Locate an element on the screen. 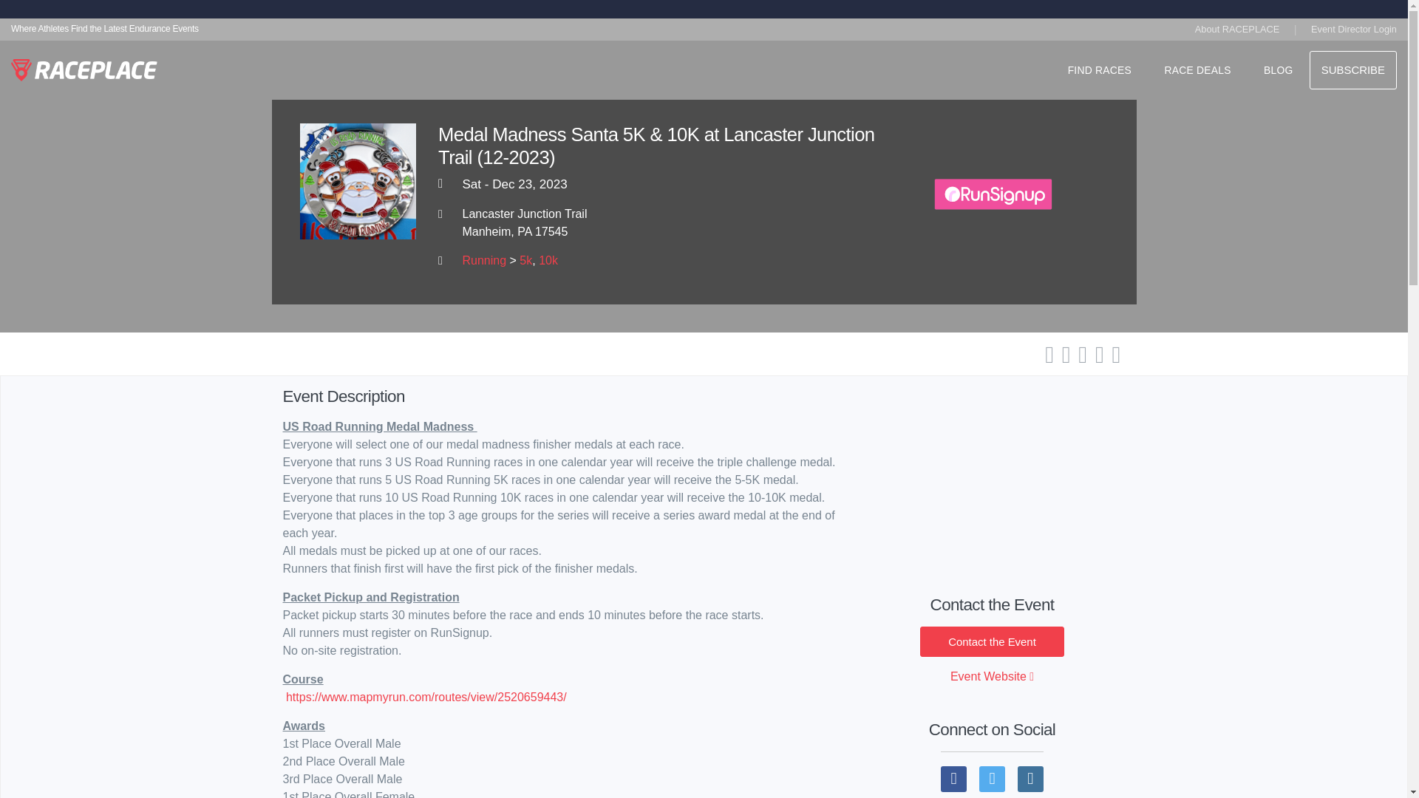 Image resolution: width=1419 pixels, height=798 pixels. FIND RACES is located at coordinates (1100, 73).